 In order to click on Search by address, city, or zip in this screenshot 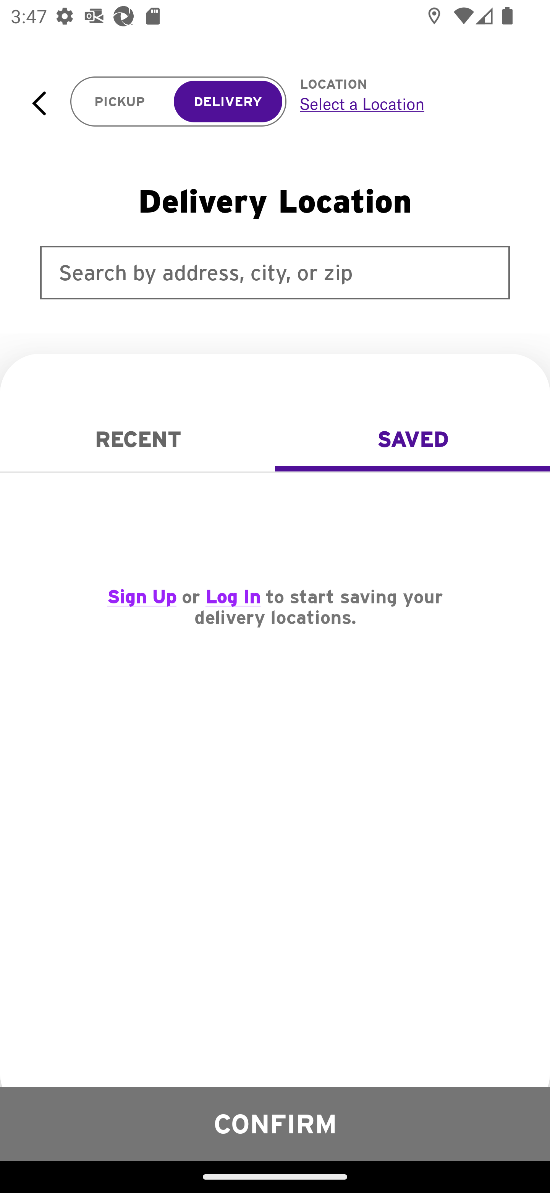, I will do `click(275, 272)`.